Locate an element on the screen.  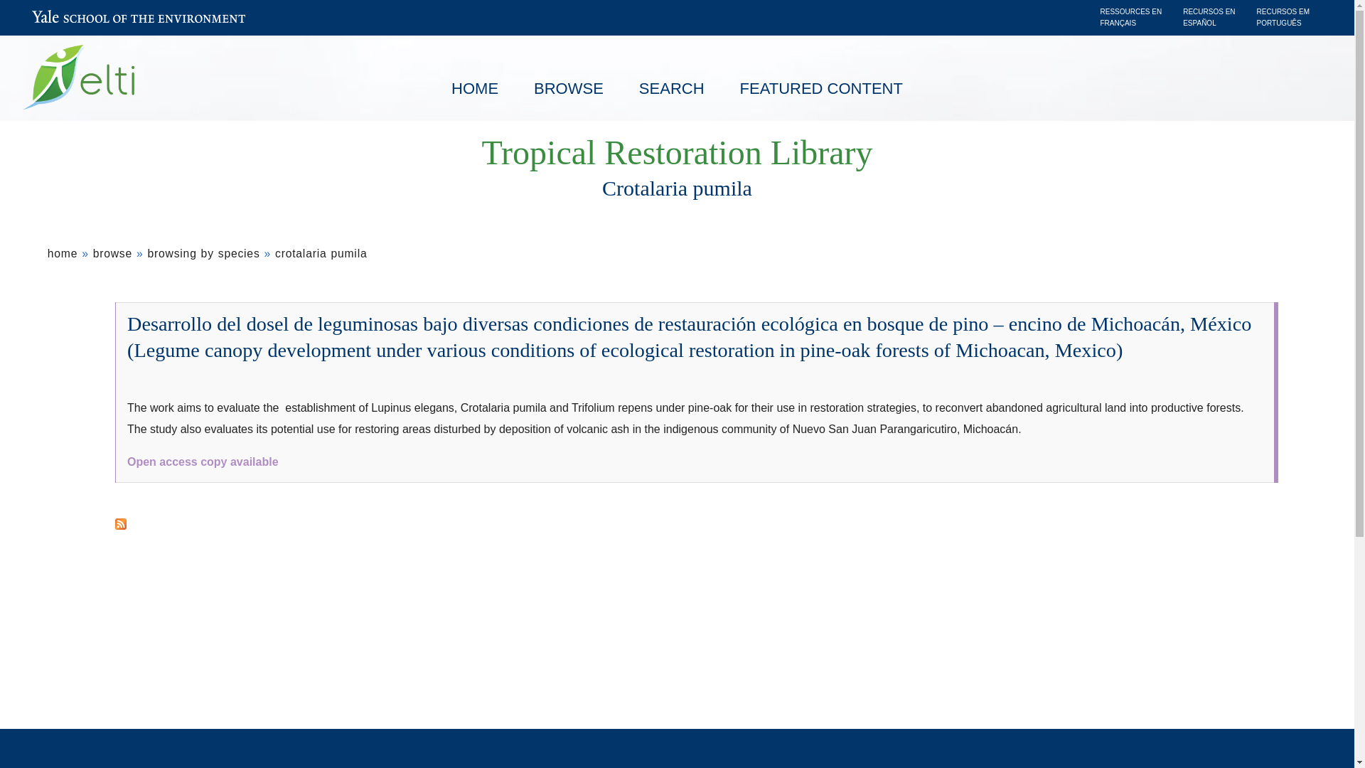
Skip to main content is located at coordinates (549, 4).